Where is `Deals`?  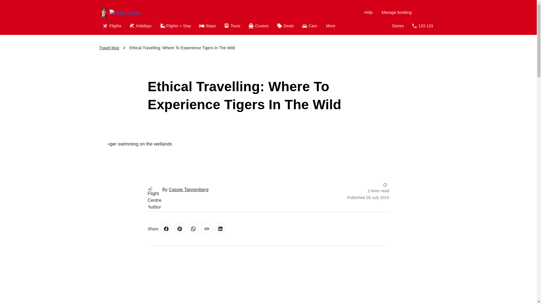 Deals is located at coordinates (286, 26).